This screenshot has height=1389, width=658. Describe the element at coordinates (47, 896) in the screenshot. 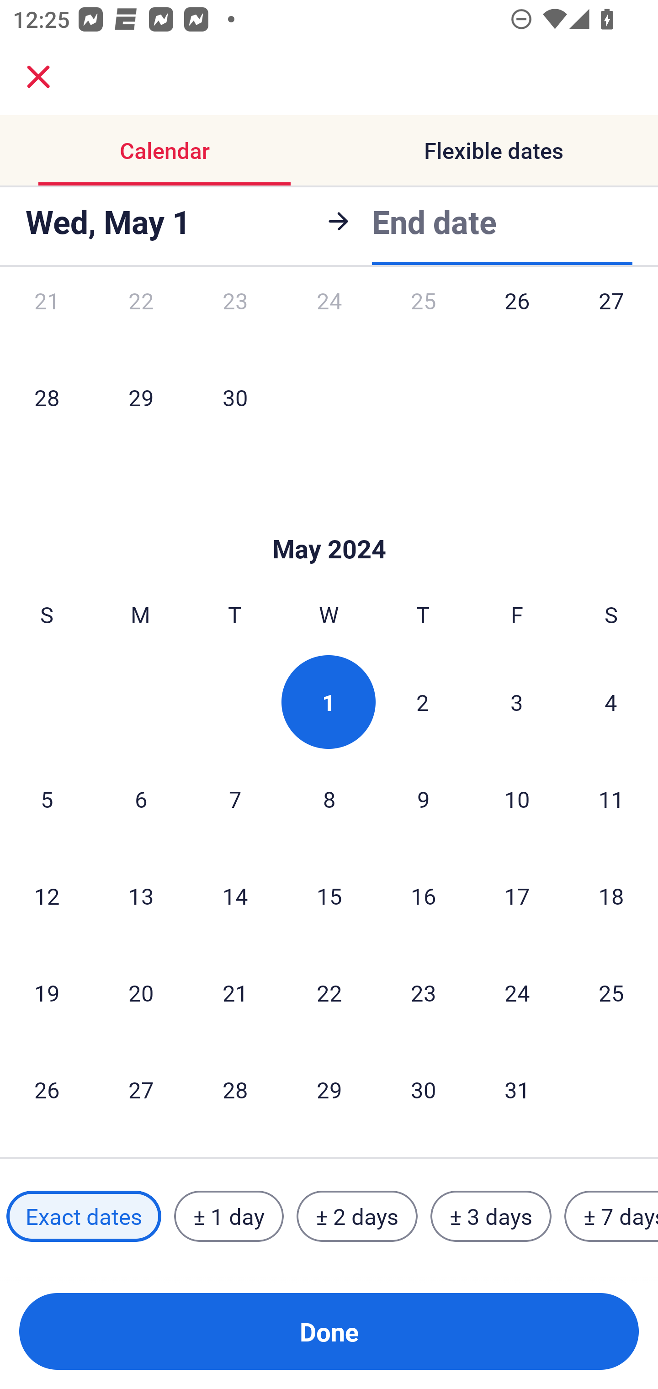

I see `12 Sunday, May 12, 2024` at that location.